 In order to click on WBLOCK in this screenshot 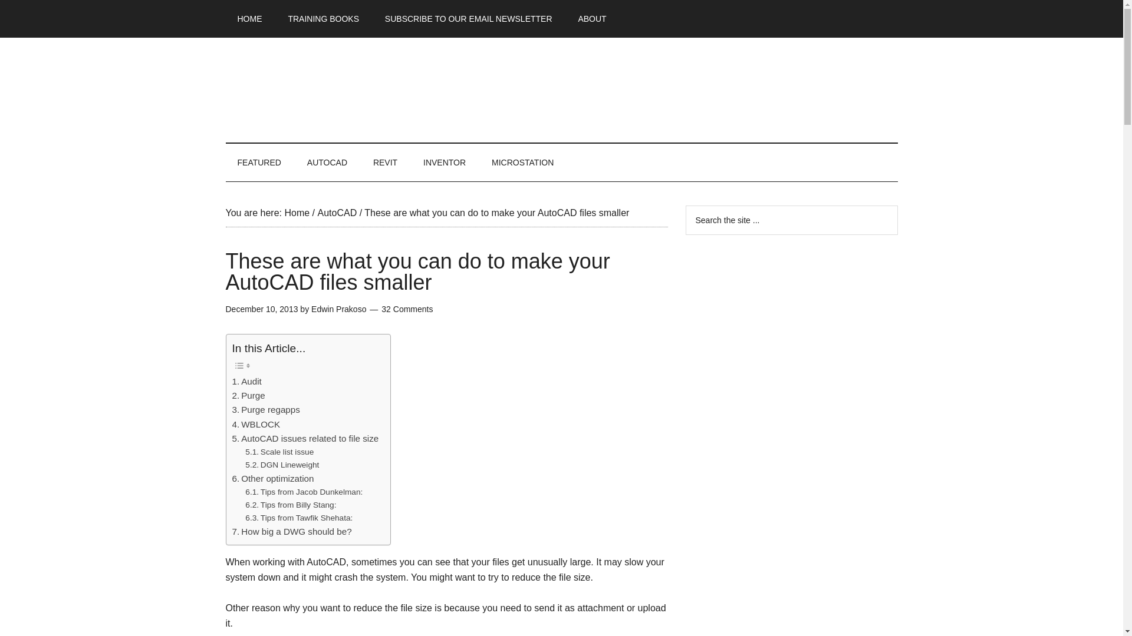, I will do `click(256, 424)`.